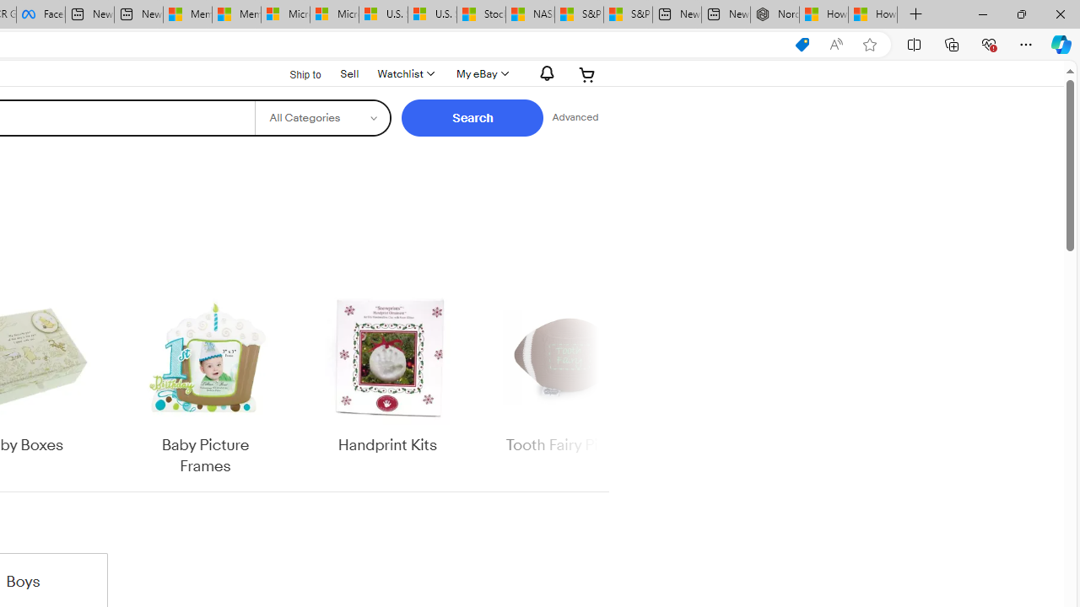  What do you see at coordinates (405, 74) in the screenshot?
I see `WatchlistExpand Watch List` at bounding box center [405, 74].